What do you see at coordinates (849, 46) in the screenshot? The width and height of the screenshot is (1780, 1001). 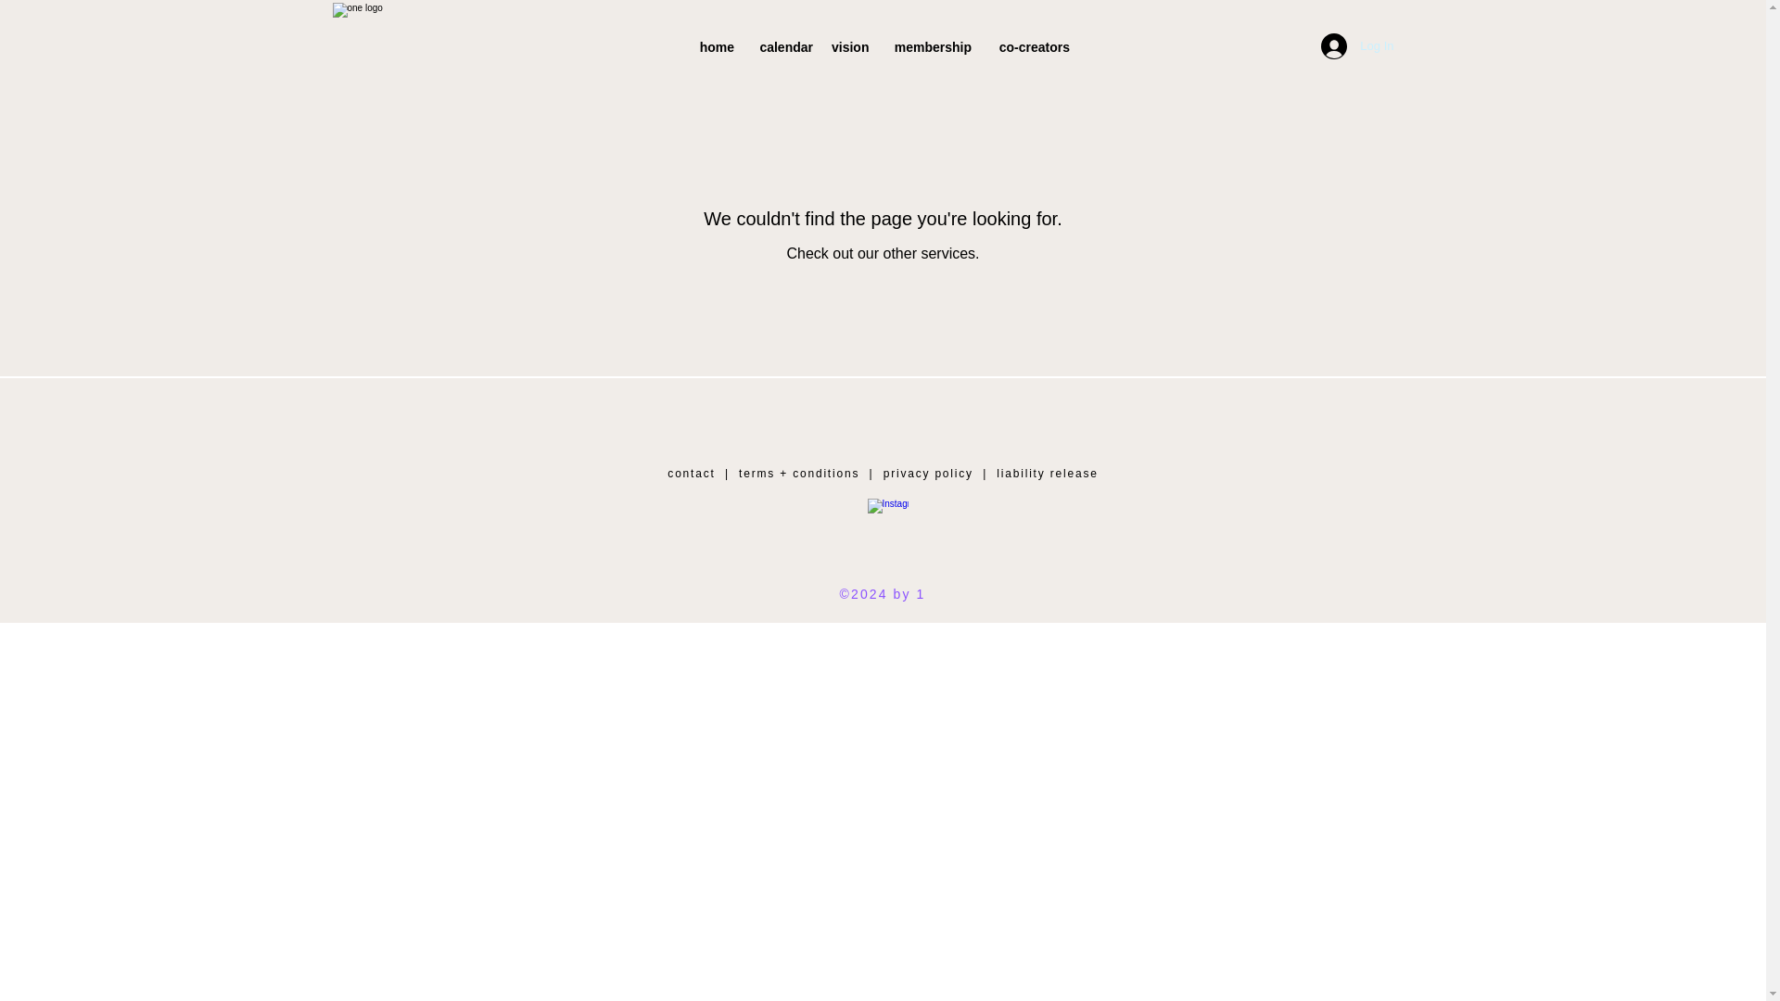 I see `vision` at bounding box center [849, 46].